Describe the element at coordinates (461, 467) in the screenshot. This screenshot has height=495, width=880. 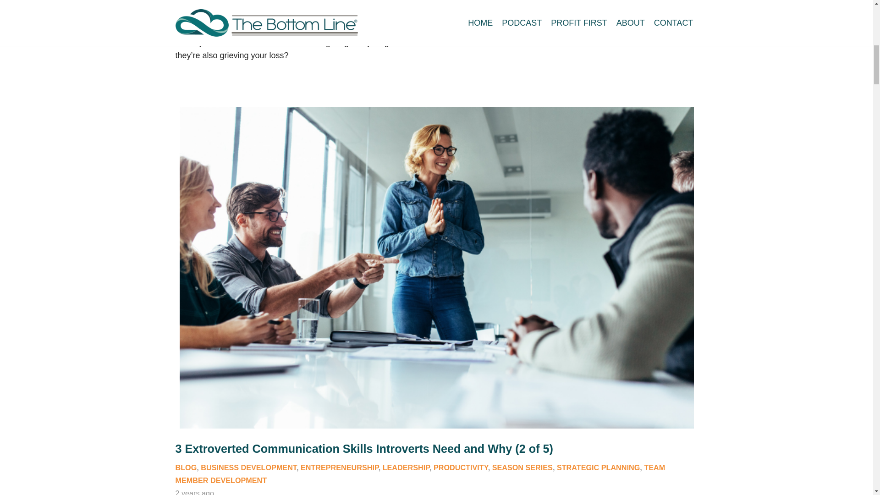
I see `PRODUCTIVITY` at that location.